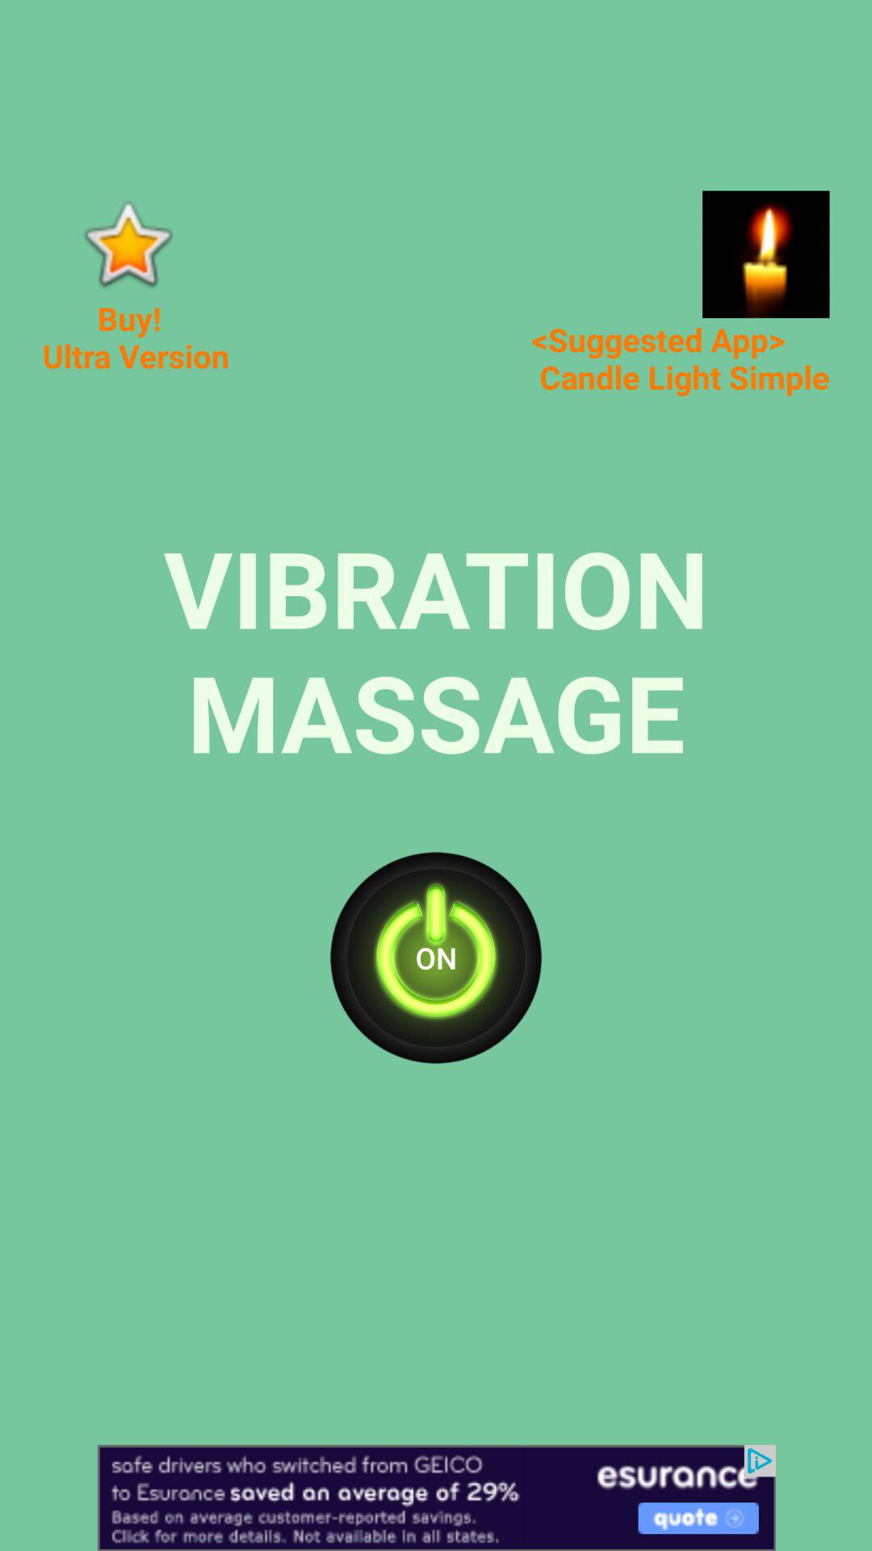  Describe the element at coordinates (128, 244) in the screenshot. I see `to click and buy ultra version` at that location.